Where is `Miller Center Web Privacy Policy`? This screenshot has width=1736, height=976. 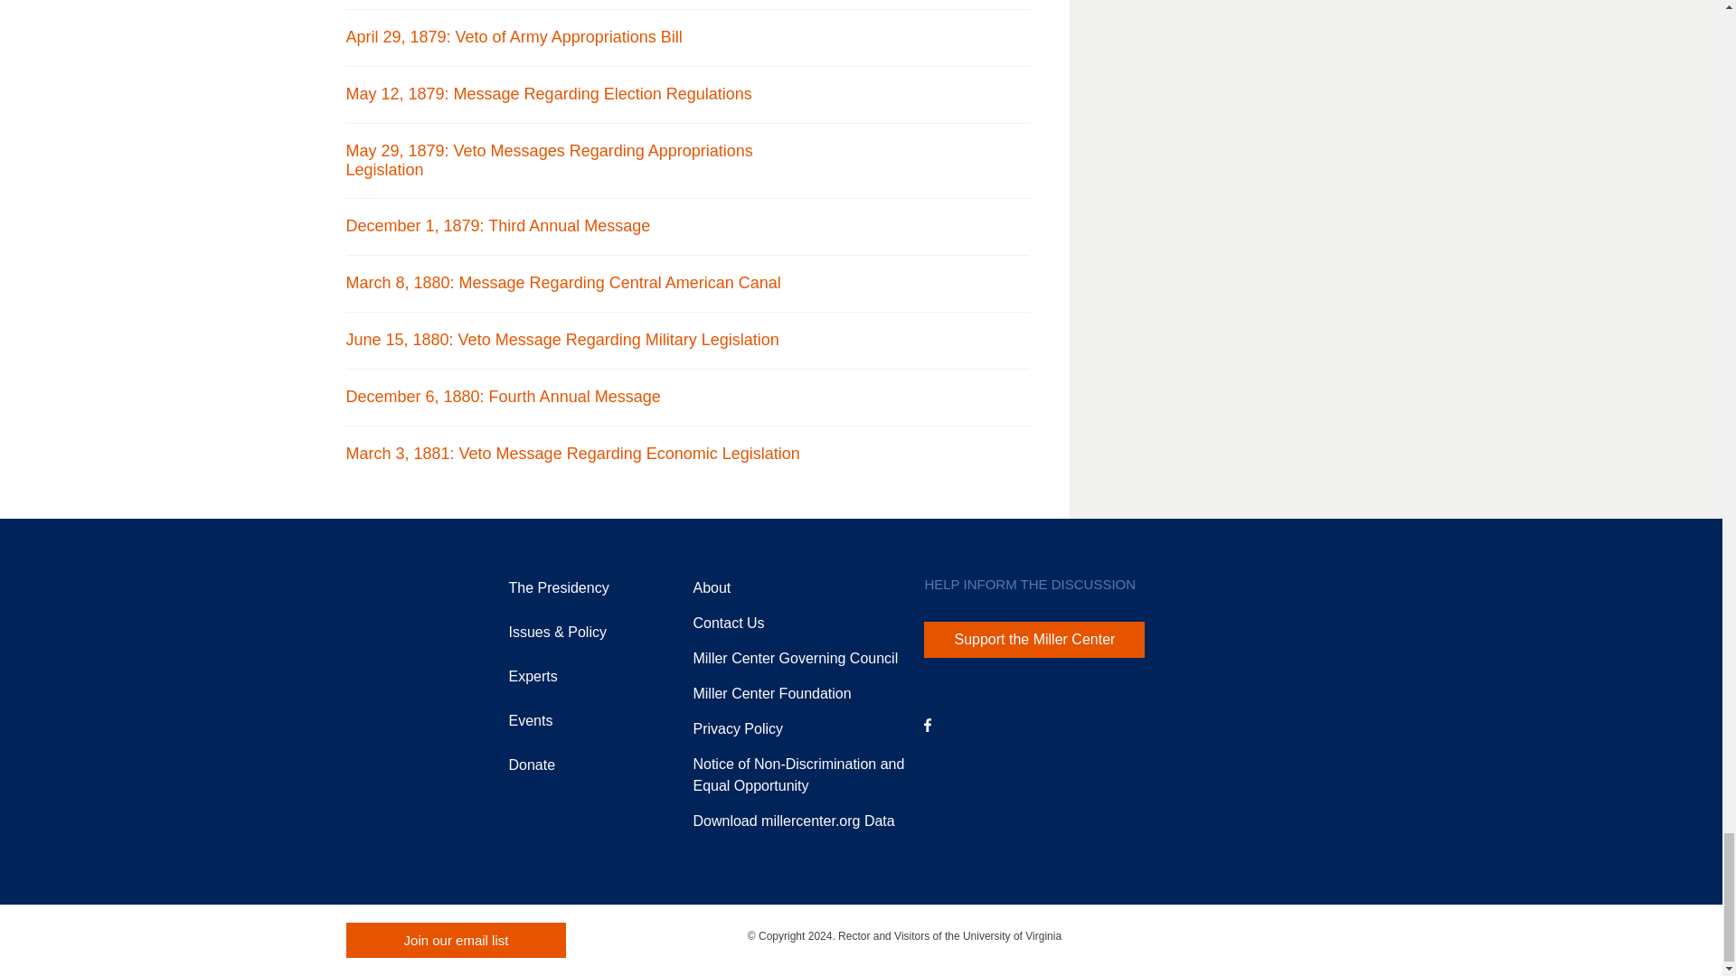
Miller Center Web Privacy Policy is located at coordinates (738, 728).